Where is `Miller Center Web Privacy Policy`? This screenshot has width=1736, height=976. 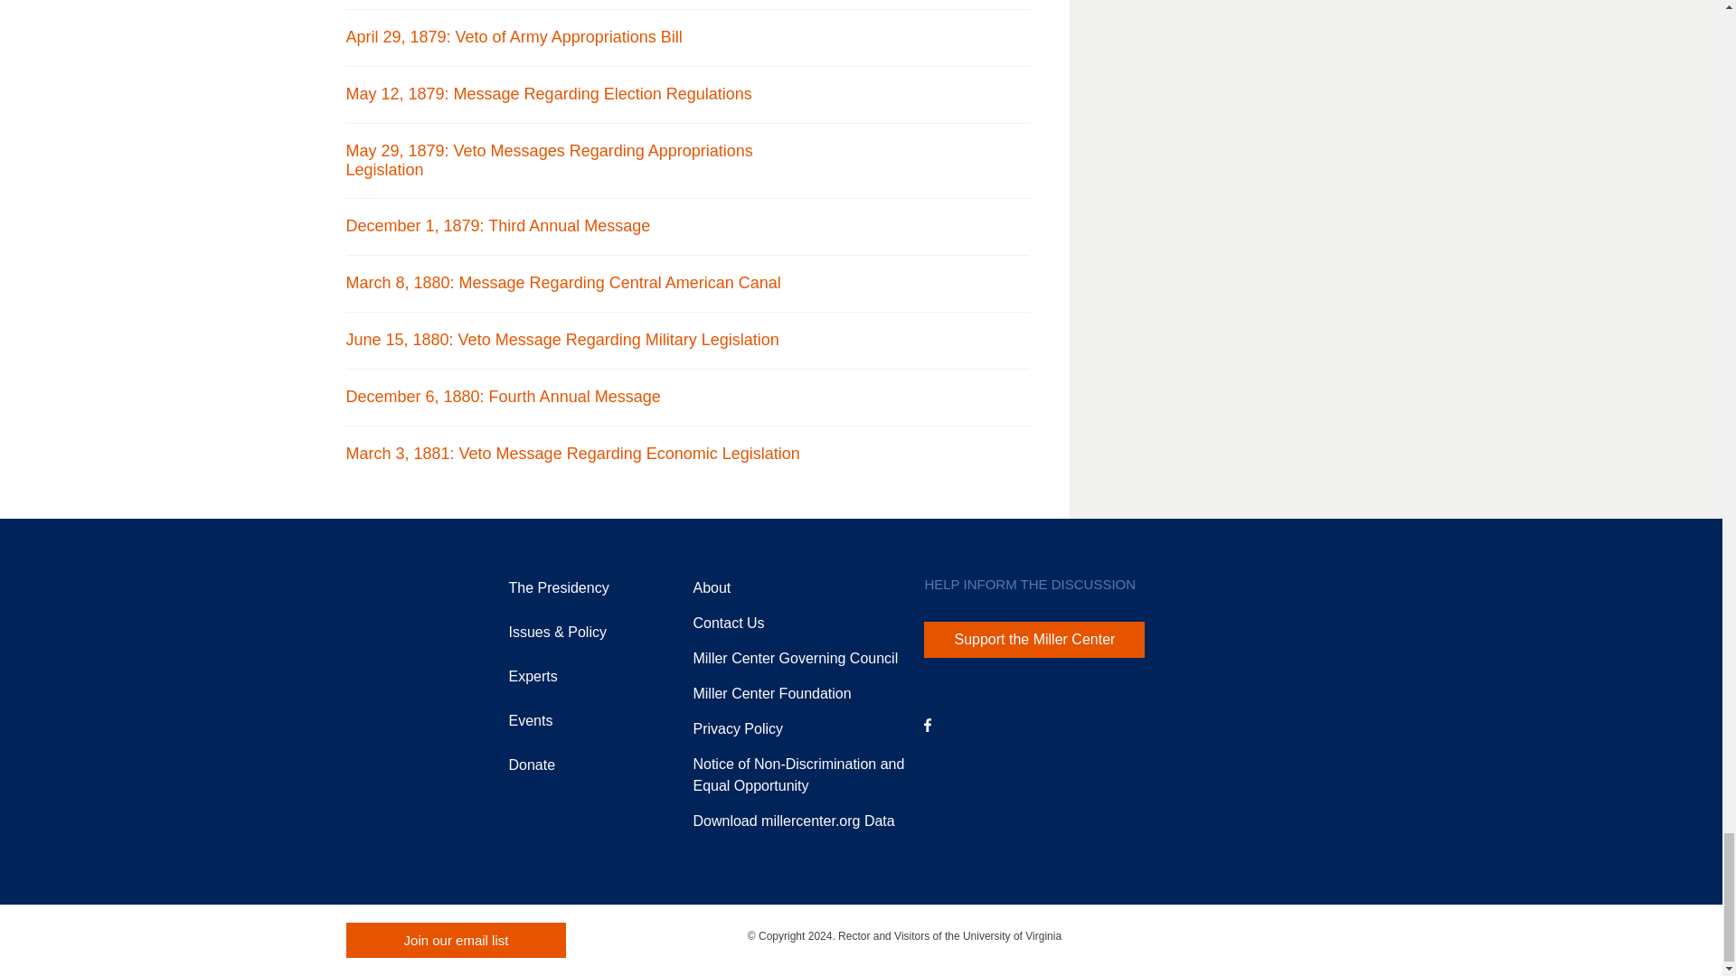
Miller Center Web Privacy Policy is located at coordinates (738, 728).